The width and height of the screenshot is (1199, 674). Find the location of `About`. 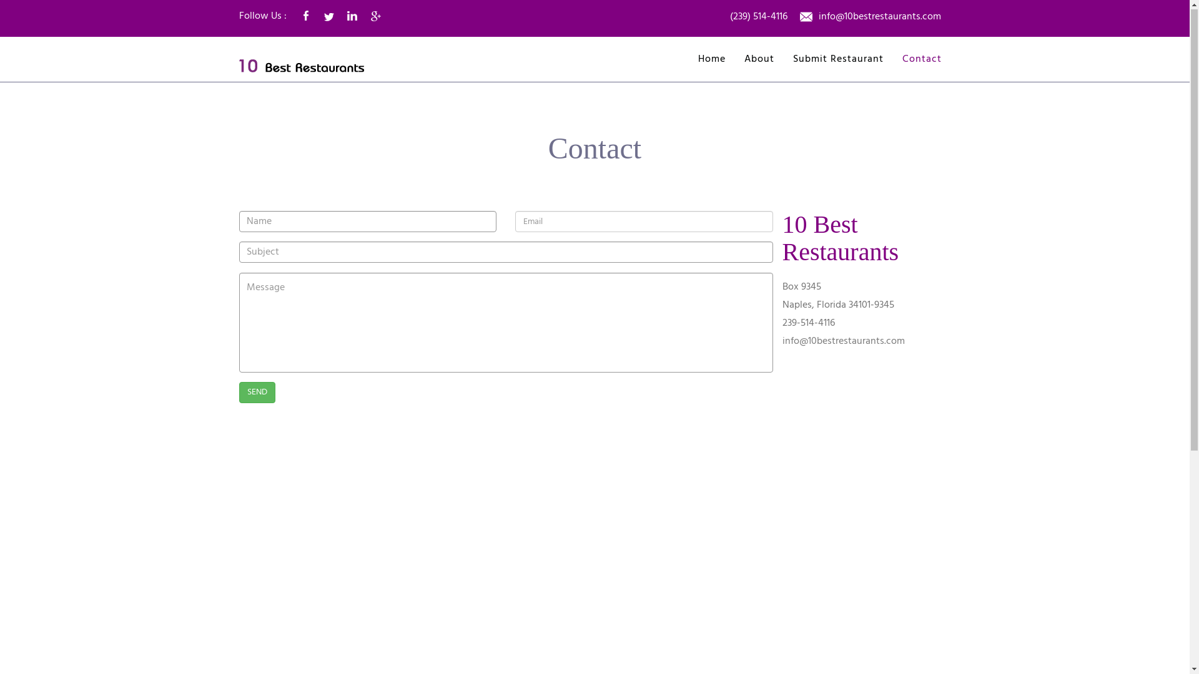

About is located at coordinates (759, 60).